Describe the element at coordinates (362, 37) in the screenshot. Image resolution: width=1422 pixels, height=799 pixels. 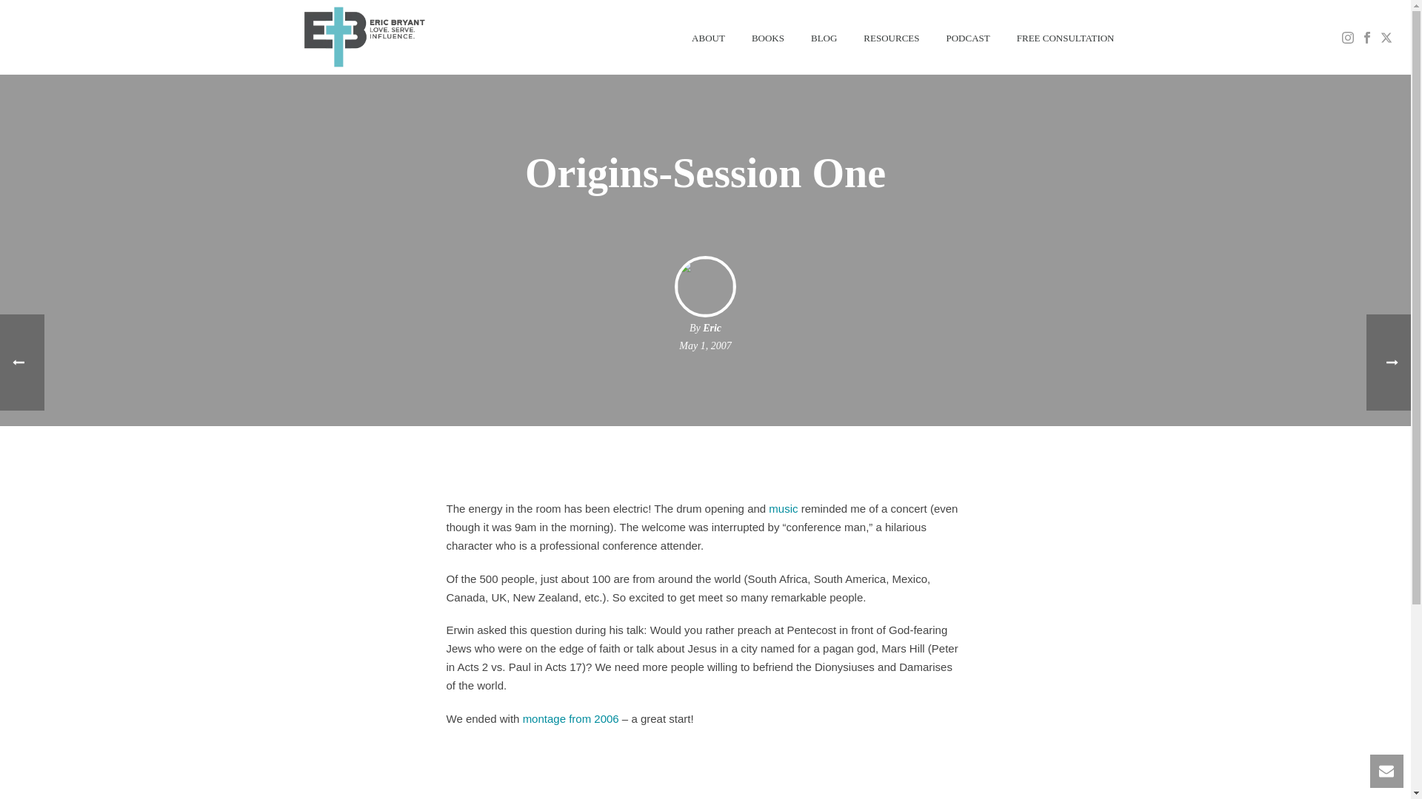
I see `love. serve. influence.` at that location.